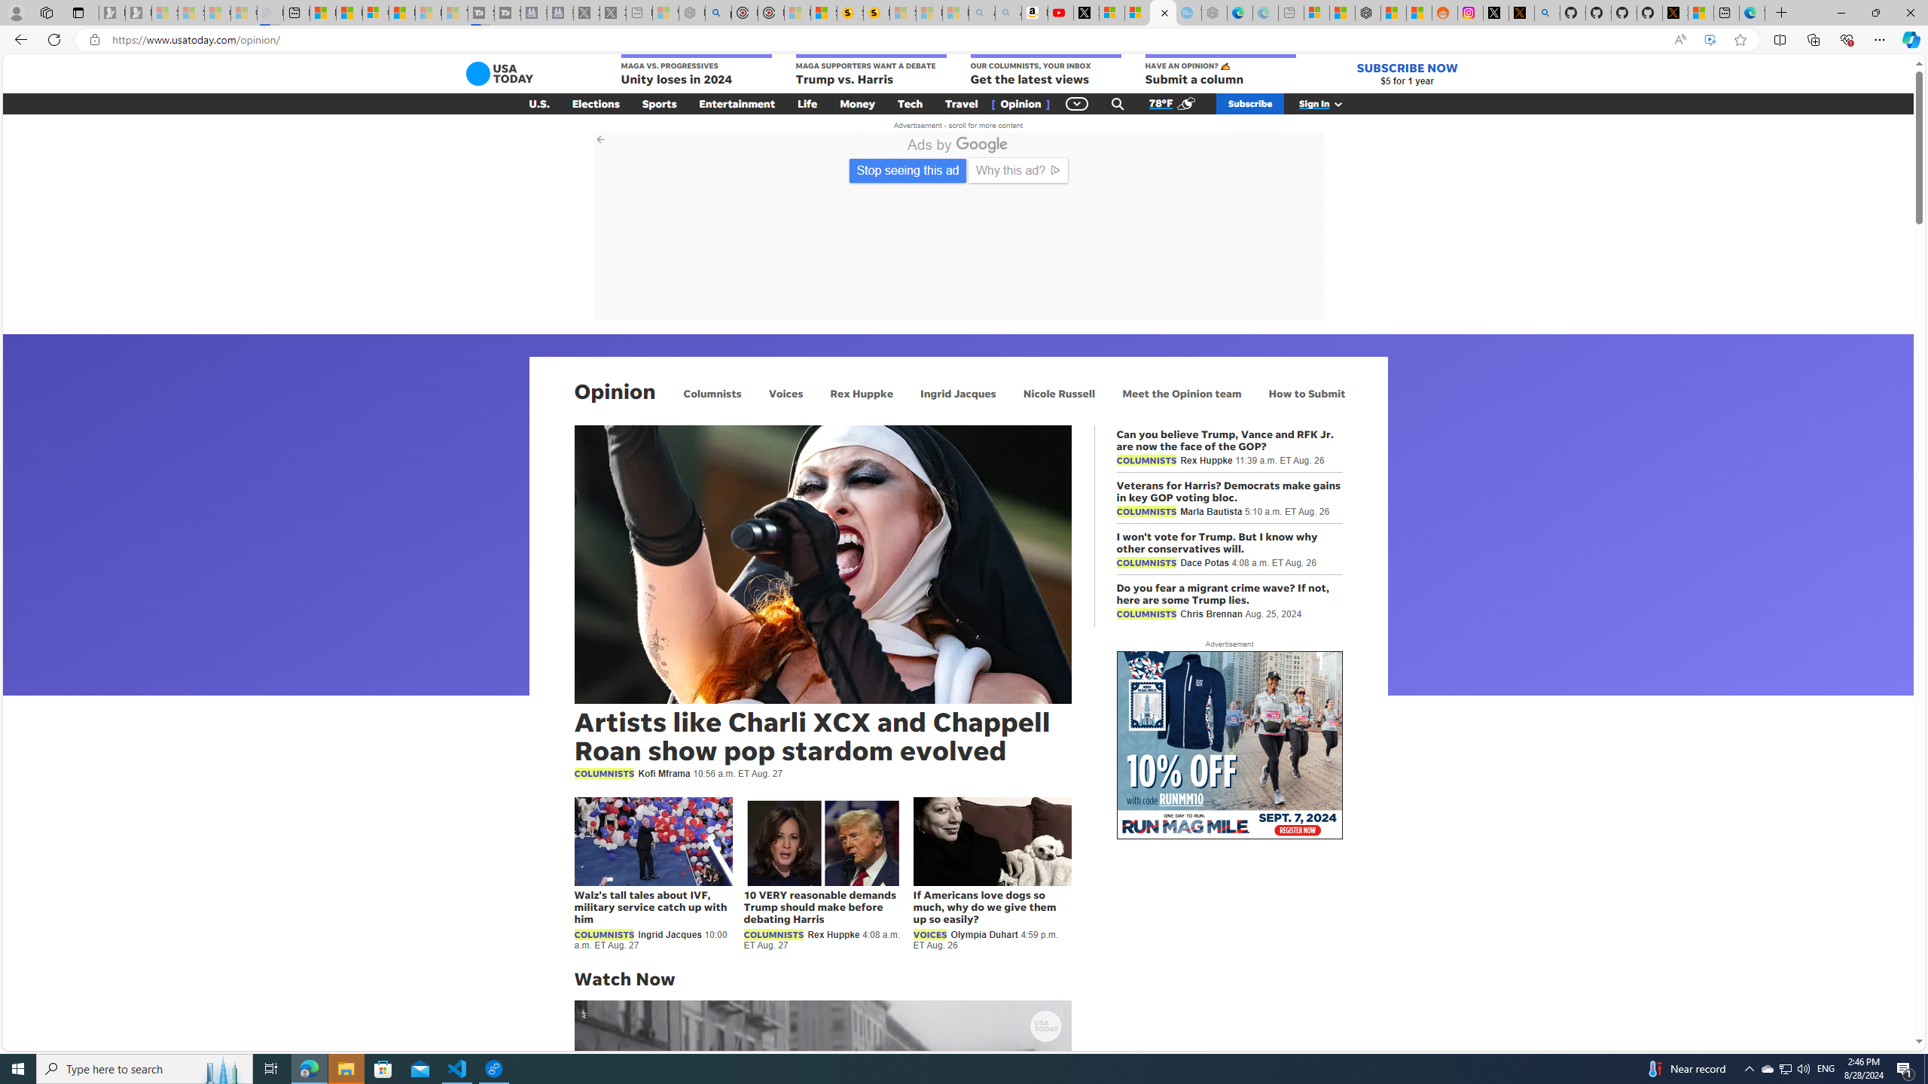 The image size is (1928, 1084). I want to click on Class: gnt_n_se_a_svg, so click(1118, 104).